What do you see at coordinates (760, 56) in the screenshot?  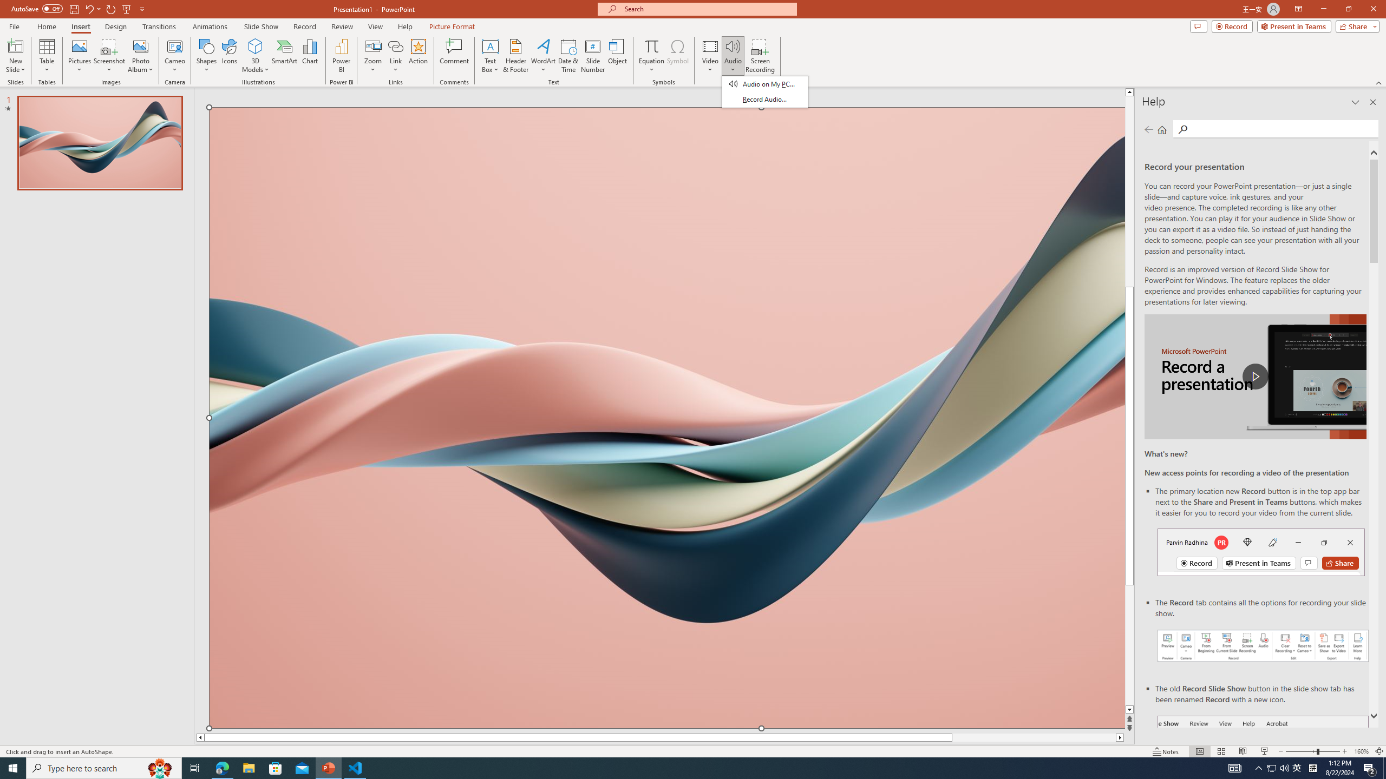 I see `Screen Recording...` at bounding box center [760, 56].